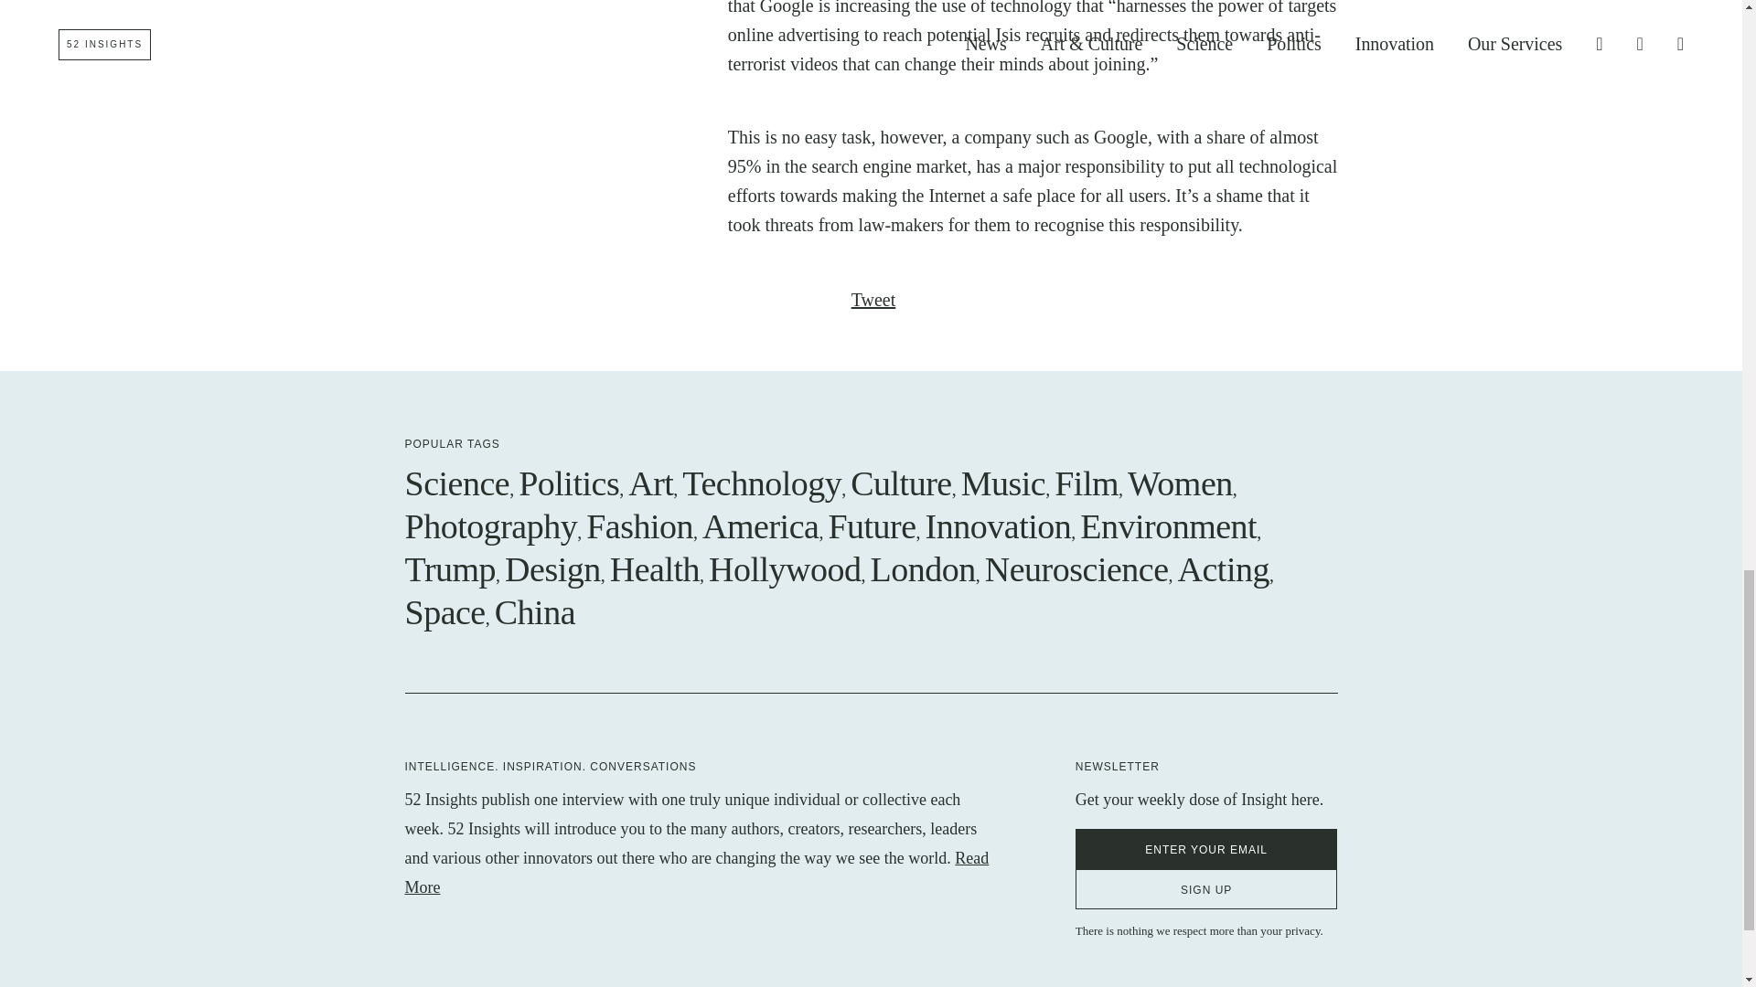  What do you see at coordinates (1003, 483) in the screenshot?
I see `Music` at bounding box center [1003, 483].